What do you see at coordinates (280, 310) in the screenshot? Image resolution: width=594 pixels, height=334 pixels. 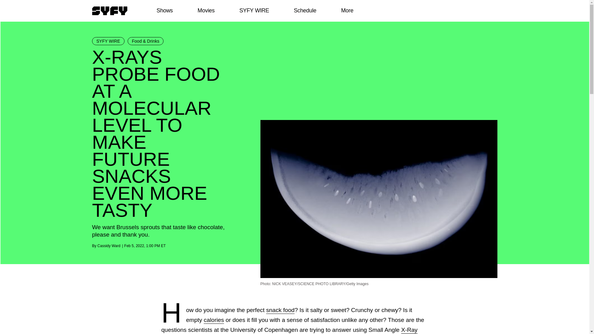 I see `snack food` at bounding box center [280, 310].